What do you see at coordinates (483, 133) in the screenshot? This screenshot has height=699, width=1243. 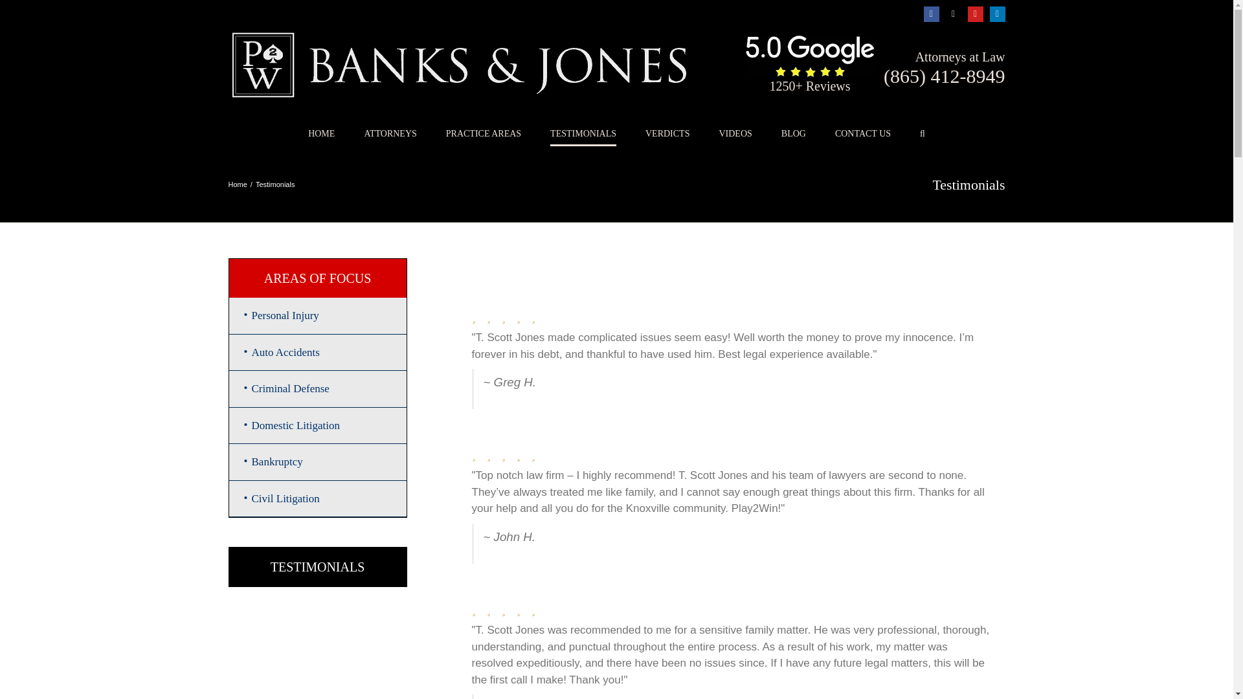 I see `PRACTICE AREAS` at bounding box center [483, 133].